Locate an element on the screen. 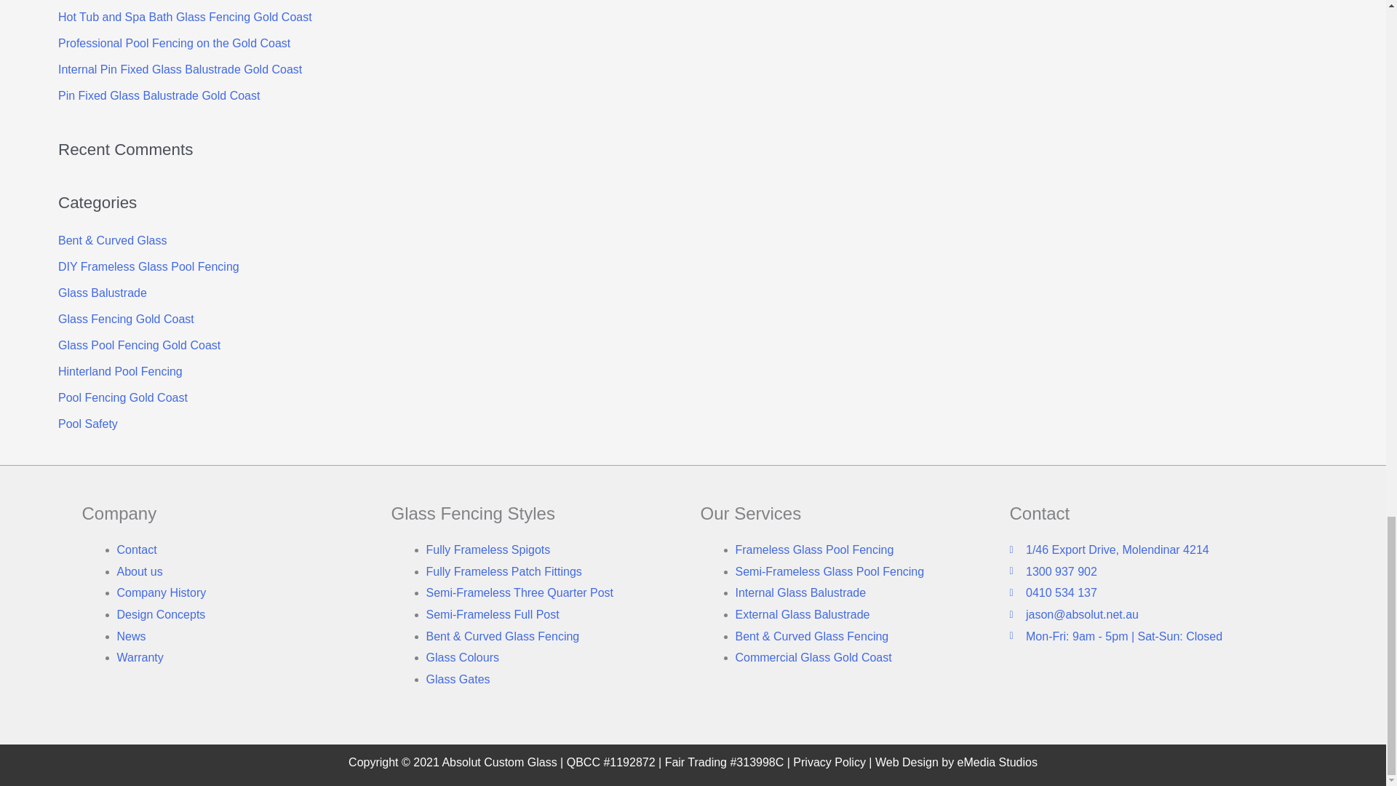 The width and height of the screenshot is (1397, 786). Web Design Gold Coast is located at coordinates (907, 762).